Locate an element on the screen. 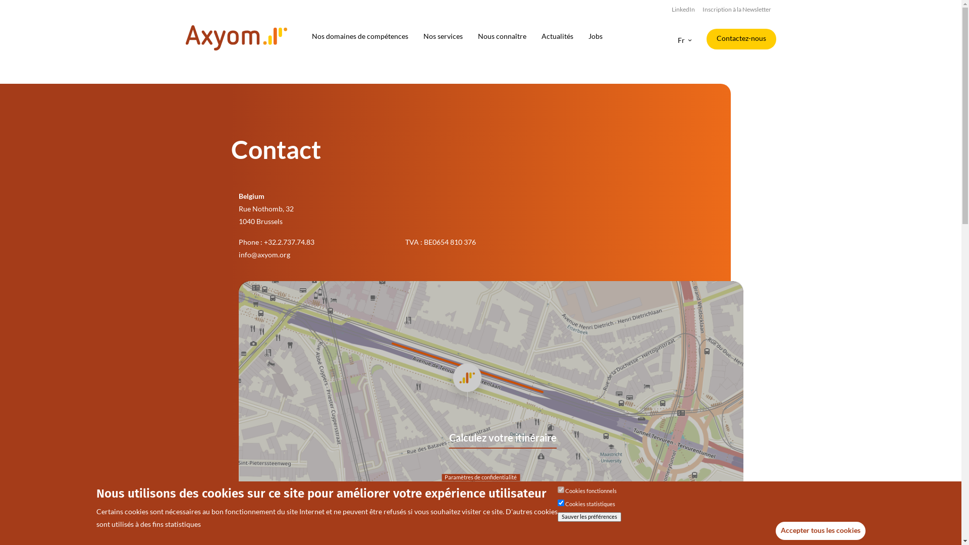 The image size is (969, 545). +32.2.737.74.83 is located at coordinates (289, 242).